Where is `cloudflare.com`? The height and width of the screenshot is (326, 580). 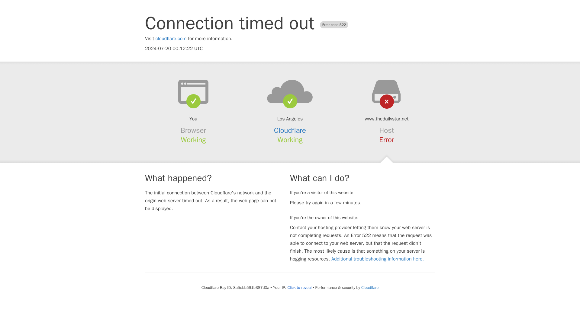 cloudflare.com is located at coordinates (171, 39).